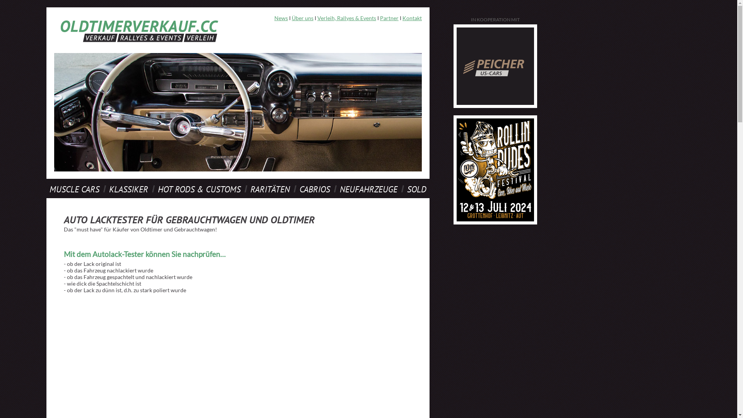  What do you see at coordinates (412, 18) in the screenshot?
I see `Kontakt` at bounding box center [412, 18].